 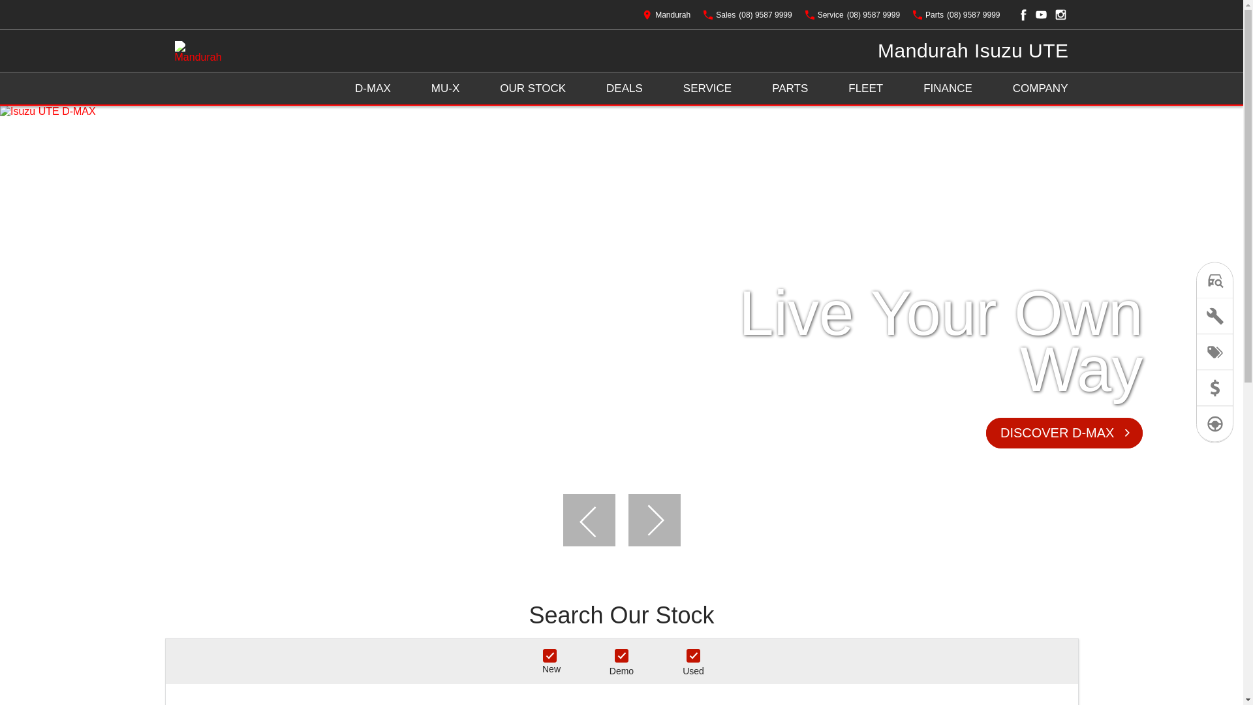 What do you see at coordinates (865, 89) in the screenshot?
I see `FLEET` at bounding box center [865, 89].